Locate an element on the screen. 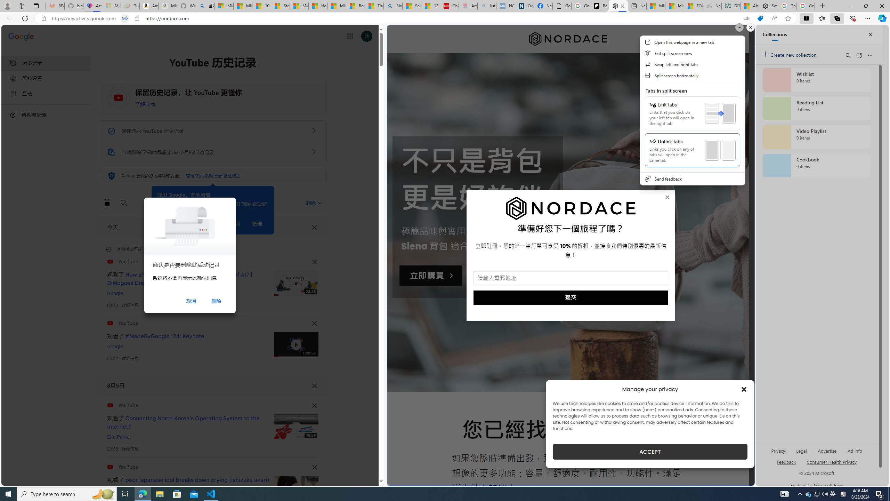  To get missing image descriptions, open the context menu. is located at coordinates (571, 208).